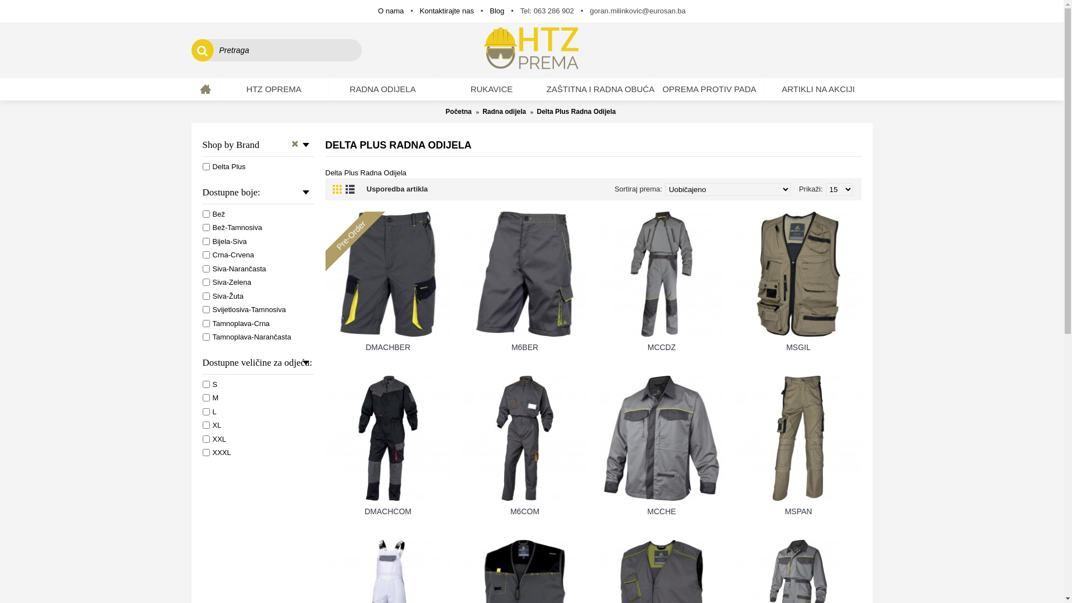 The image size is (1072, 603). Describe the element at coordinates (798, 439) in the screenshot. I see `MSPAN` at that location.